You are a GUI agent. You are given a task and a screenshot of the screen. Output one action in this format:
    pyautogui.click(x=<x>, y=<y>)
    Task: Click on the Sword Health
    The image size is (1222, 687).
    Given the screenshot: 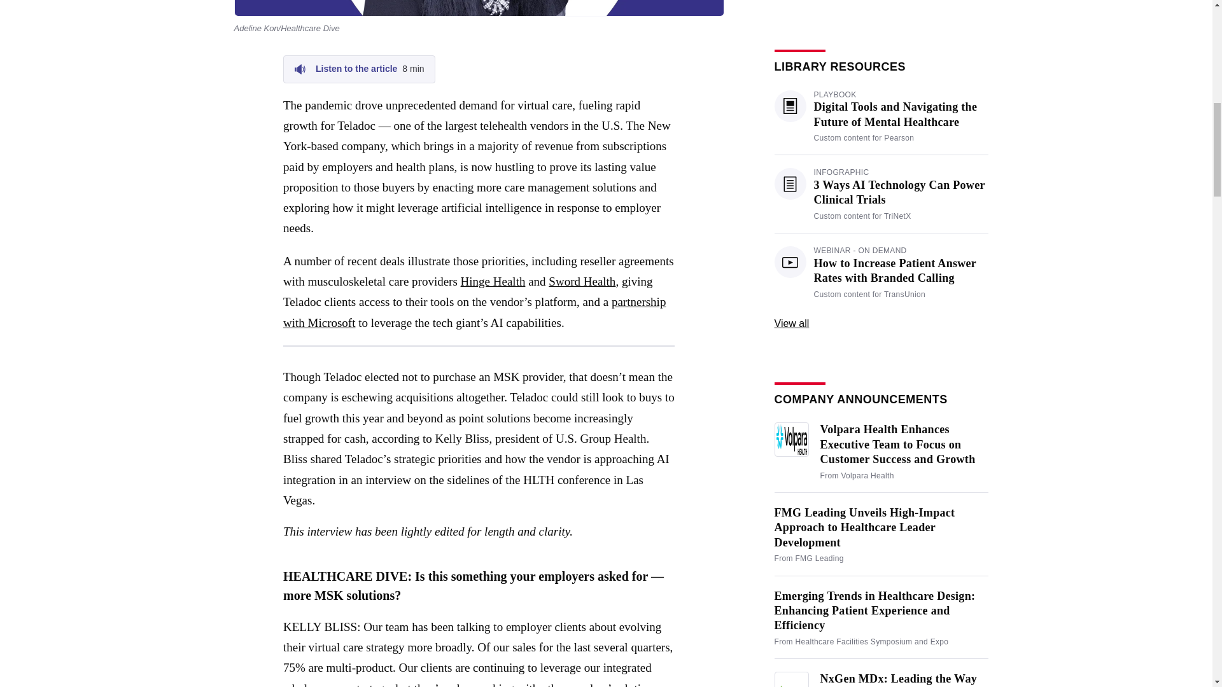 What is the action you would take?
    pyautogui.click(x=493, y=281)
    